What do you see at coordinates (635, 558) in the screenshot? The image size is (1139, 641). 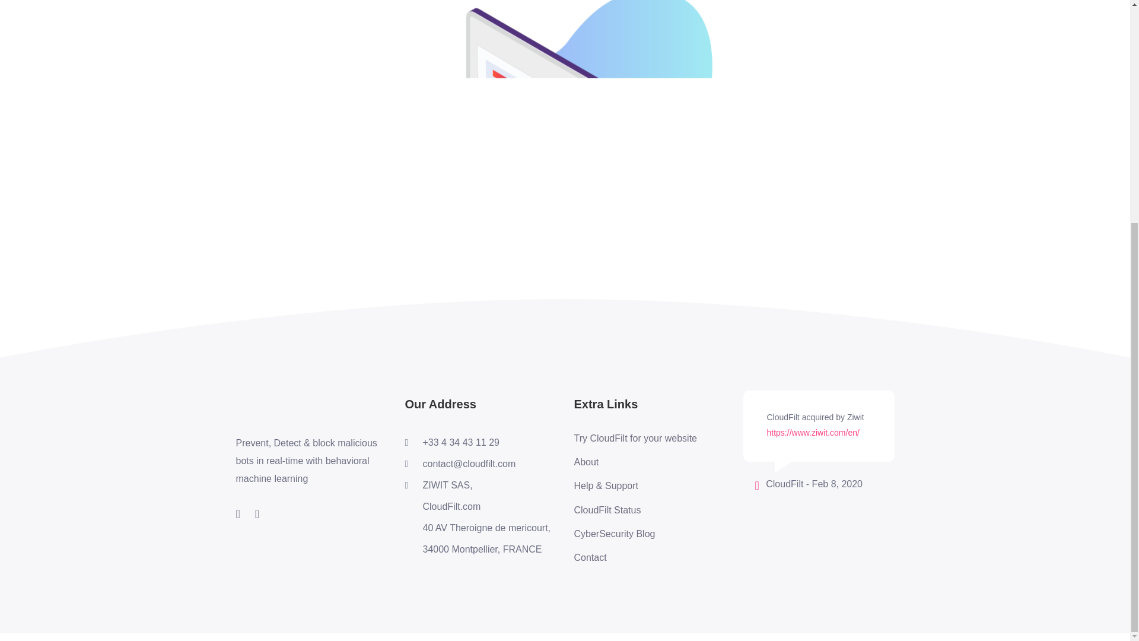 I see `Contact` at bounding box center [635, 558].